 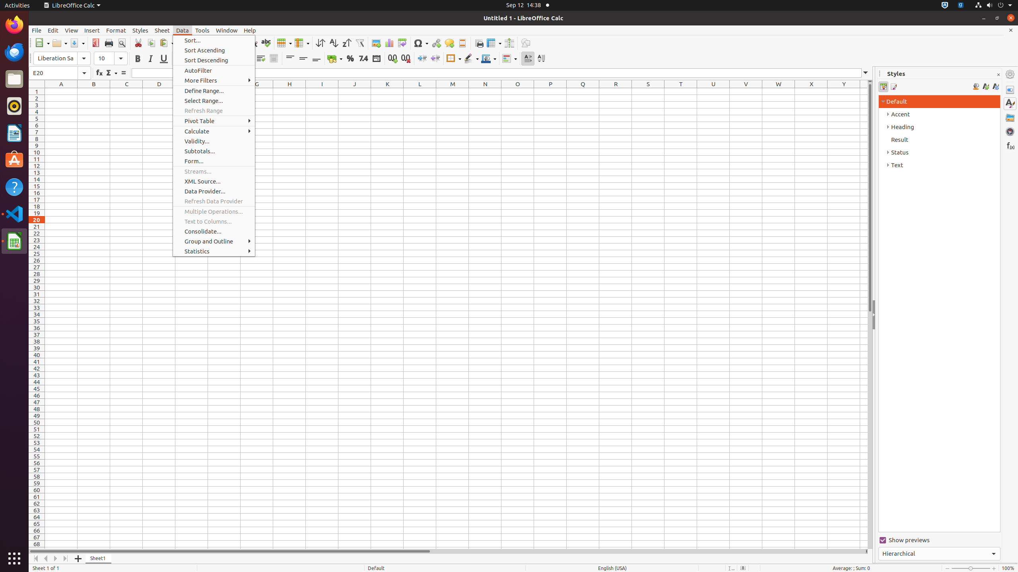 I want to click on LibreOffice Calc, so click(x=14, y=241).